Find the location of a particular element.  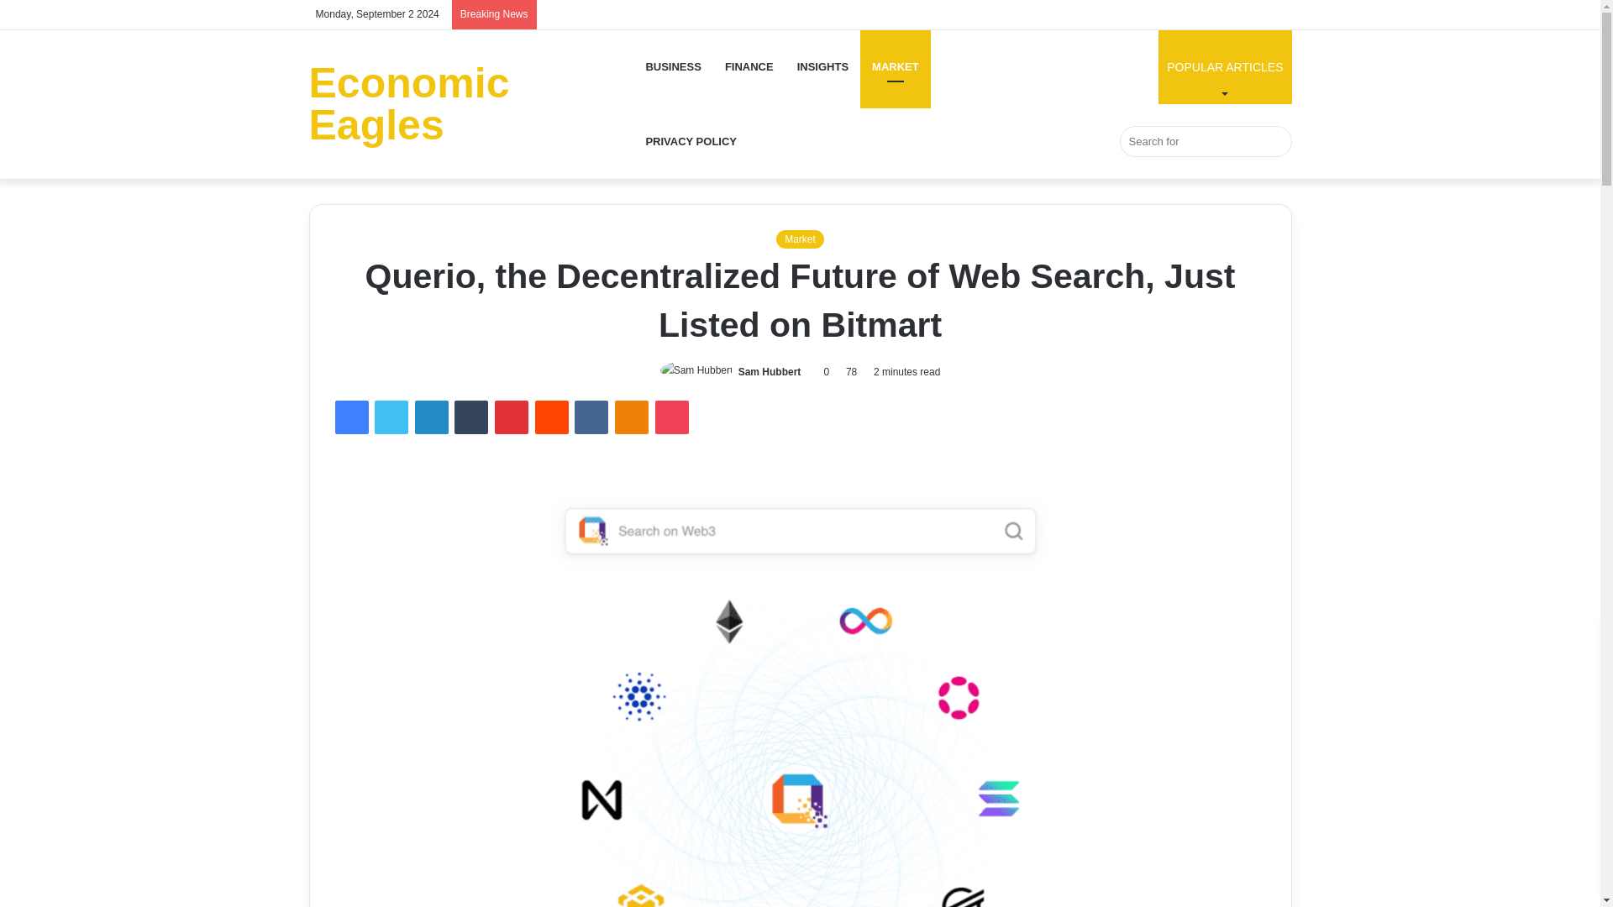

FINANCE is located at coordinates (749, 66).